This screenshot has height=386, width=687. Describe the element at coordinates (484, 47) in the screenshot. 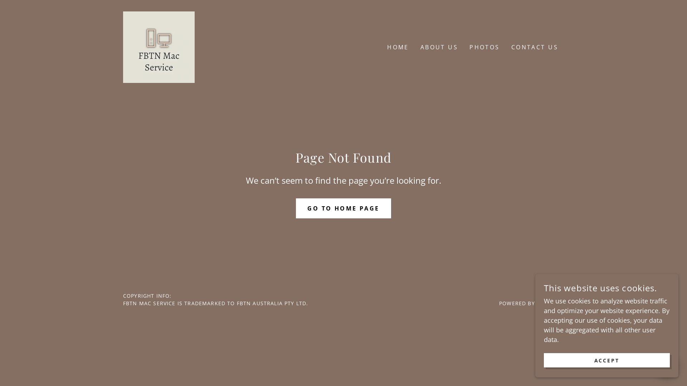

I see `PHOTOS` at that location.